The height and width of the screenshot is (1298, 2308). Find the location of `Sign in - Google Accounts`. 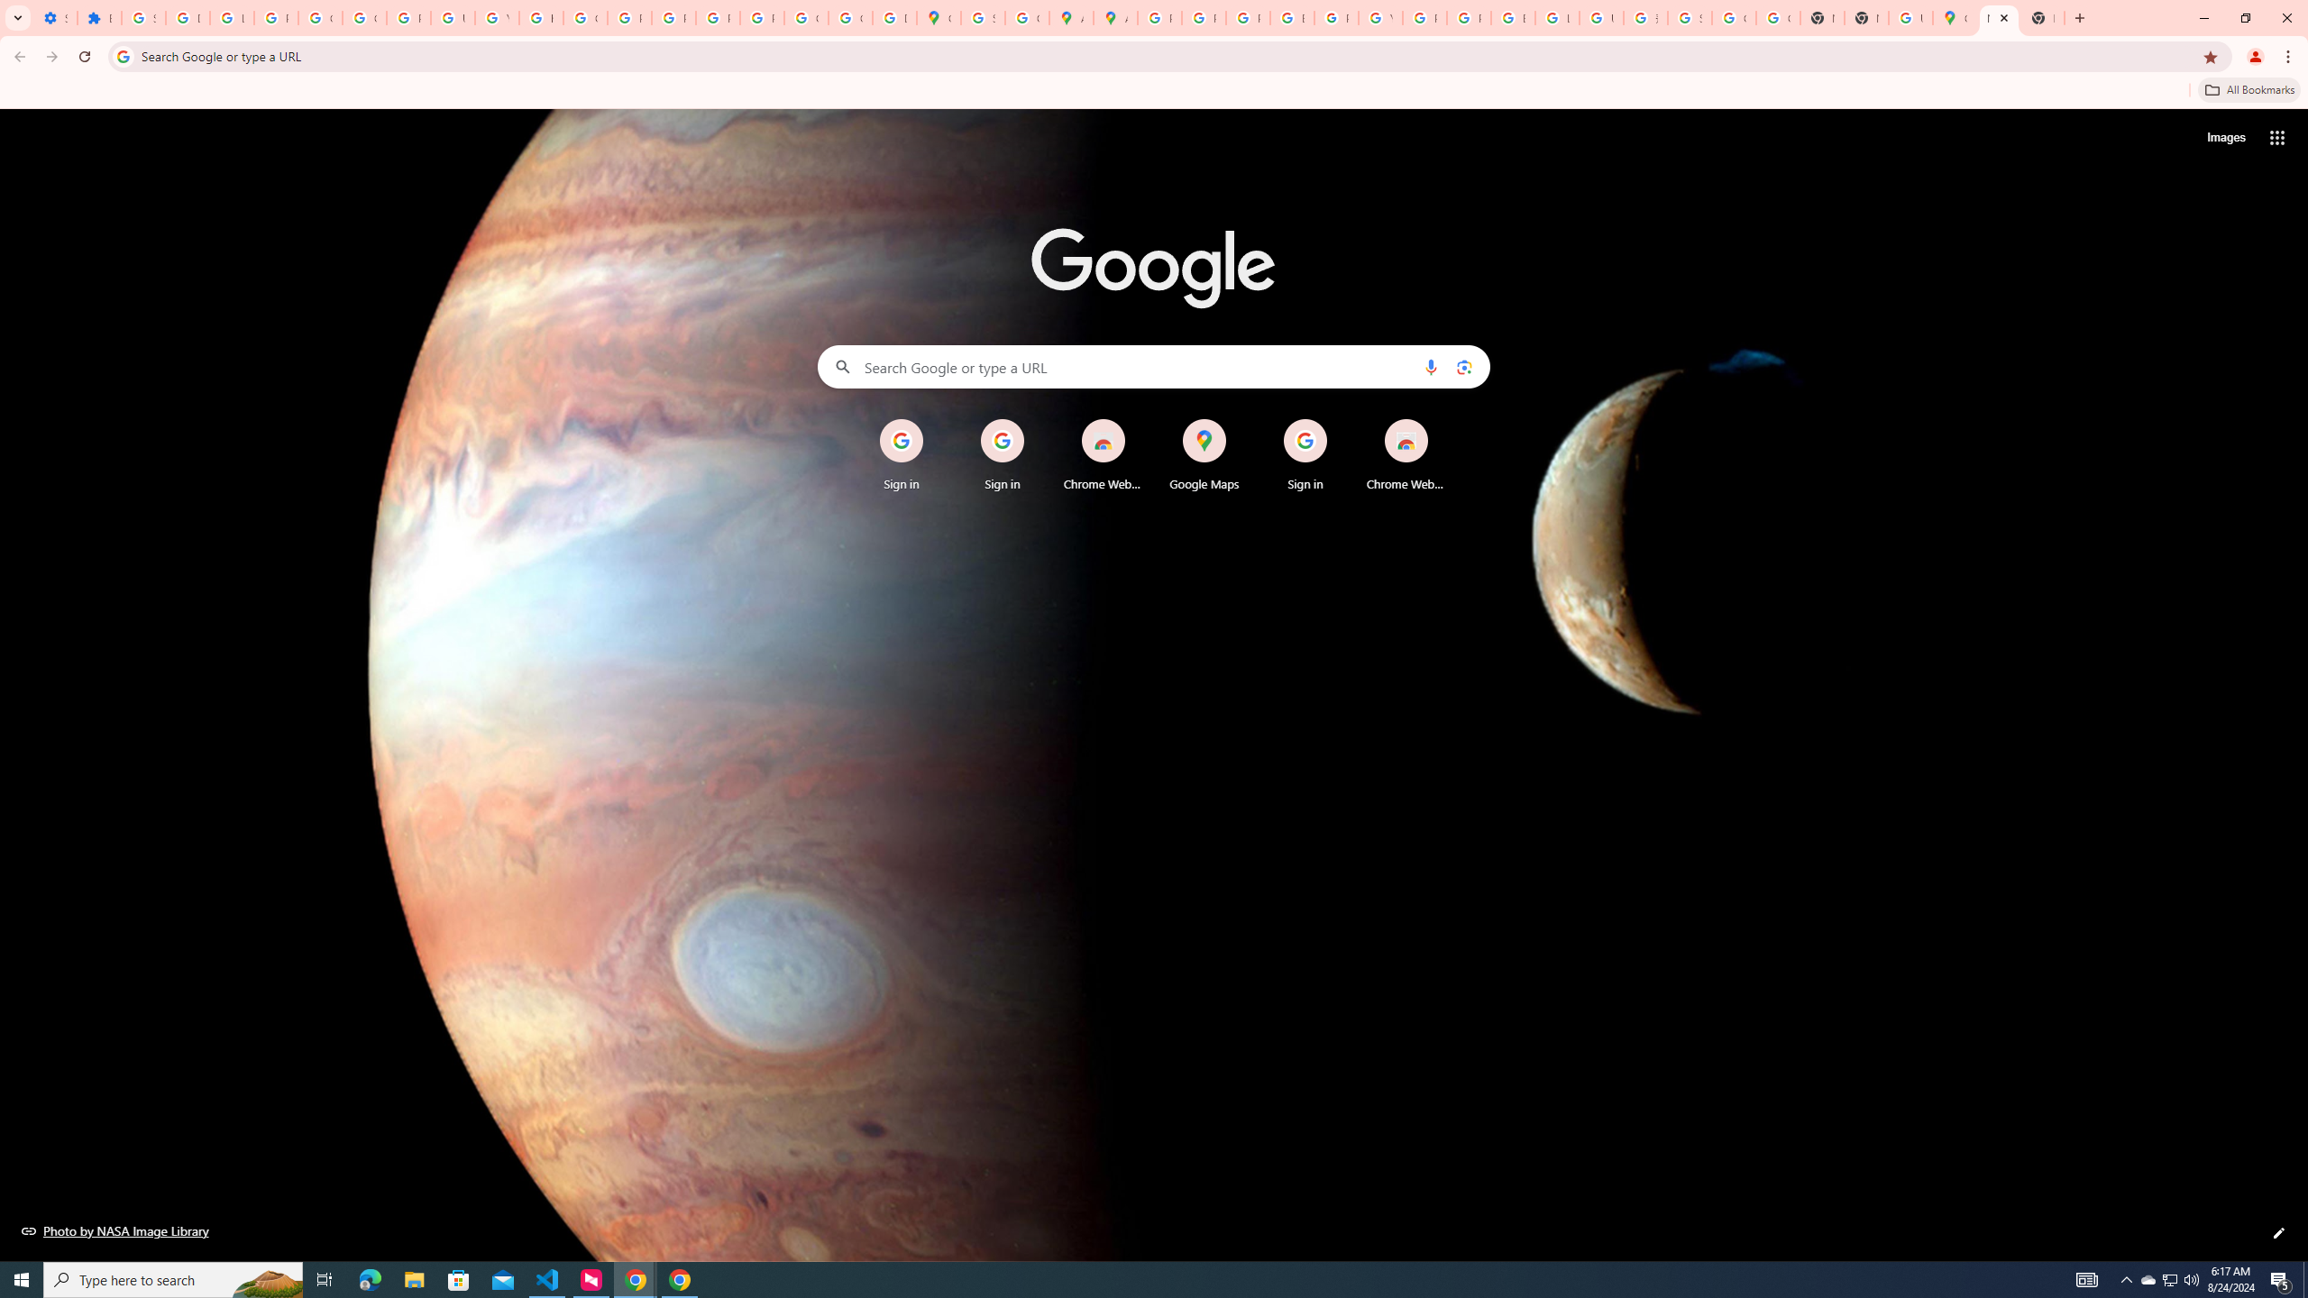

Sign in - Google Accounts is located at coordinates (1690, 18).